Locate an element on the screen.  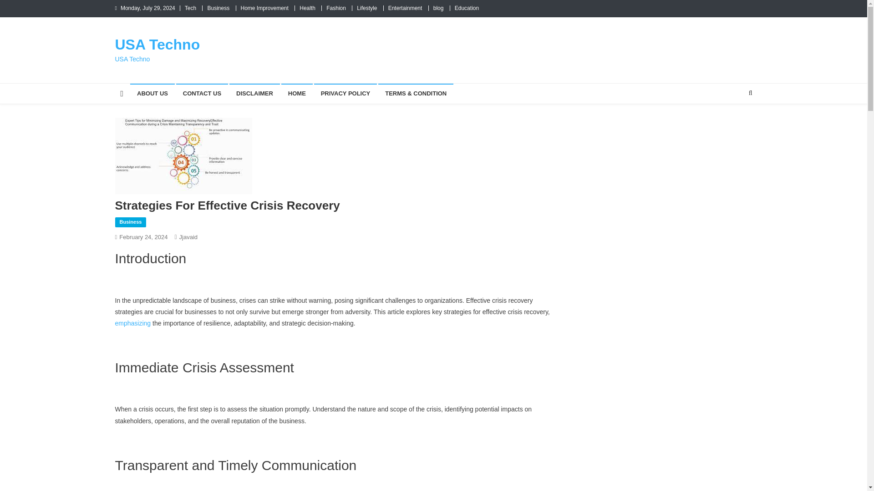
PRIVACY POLICY is located at coordinates (346, 93).